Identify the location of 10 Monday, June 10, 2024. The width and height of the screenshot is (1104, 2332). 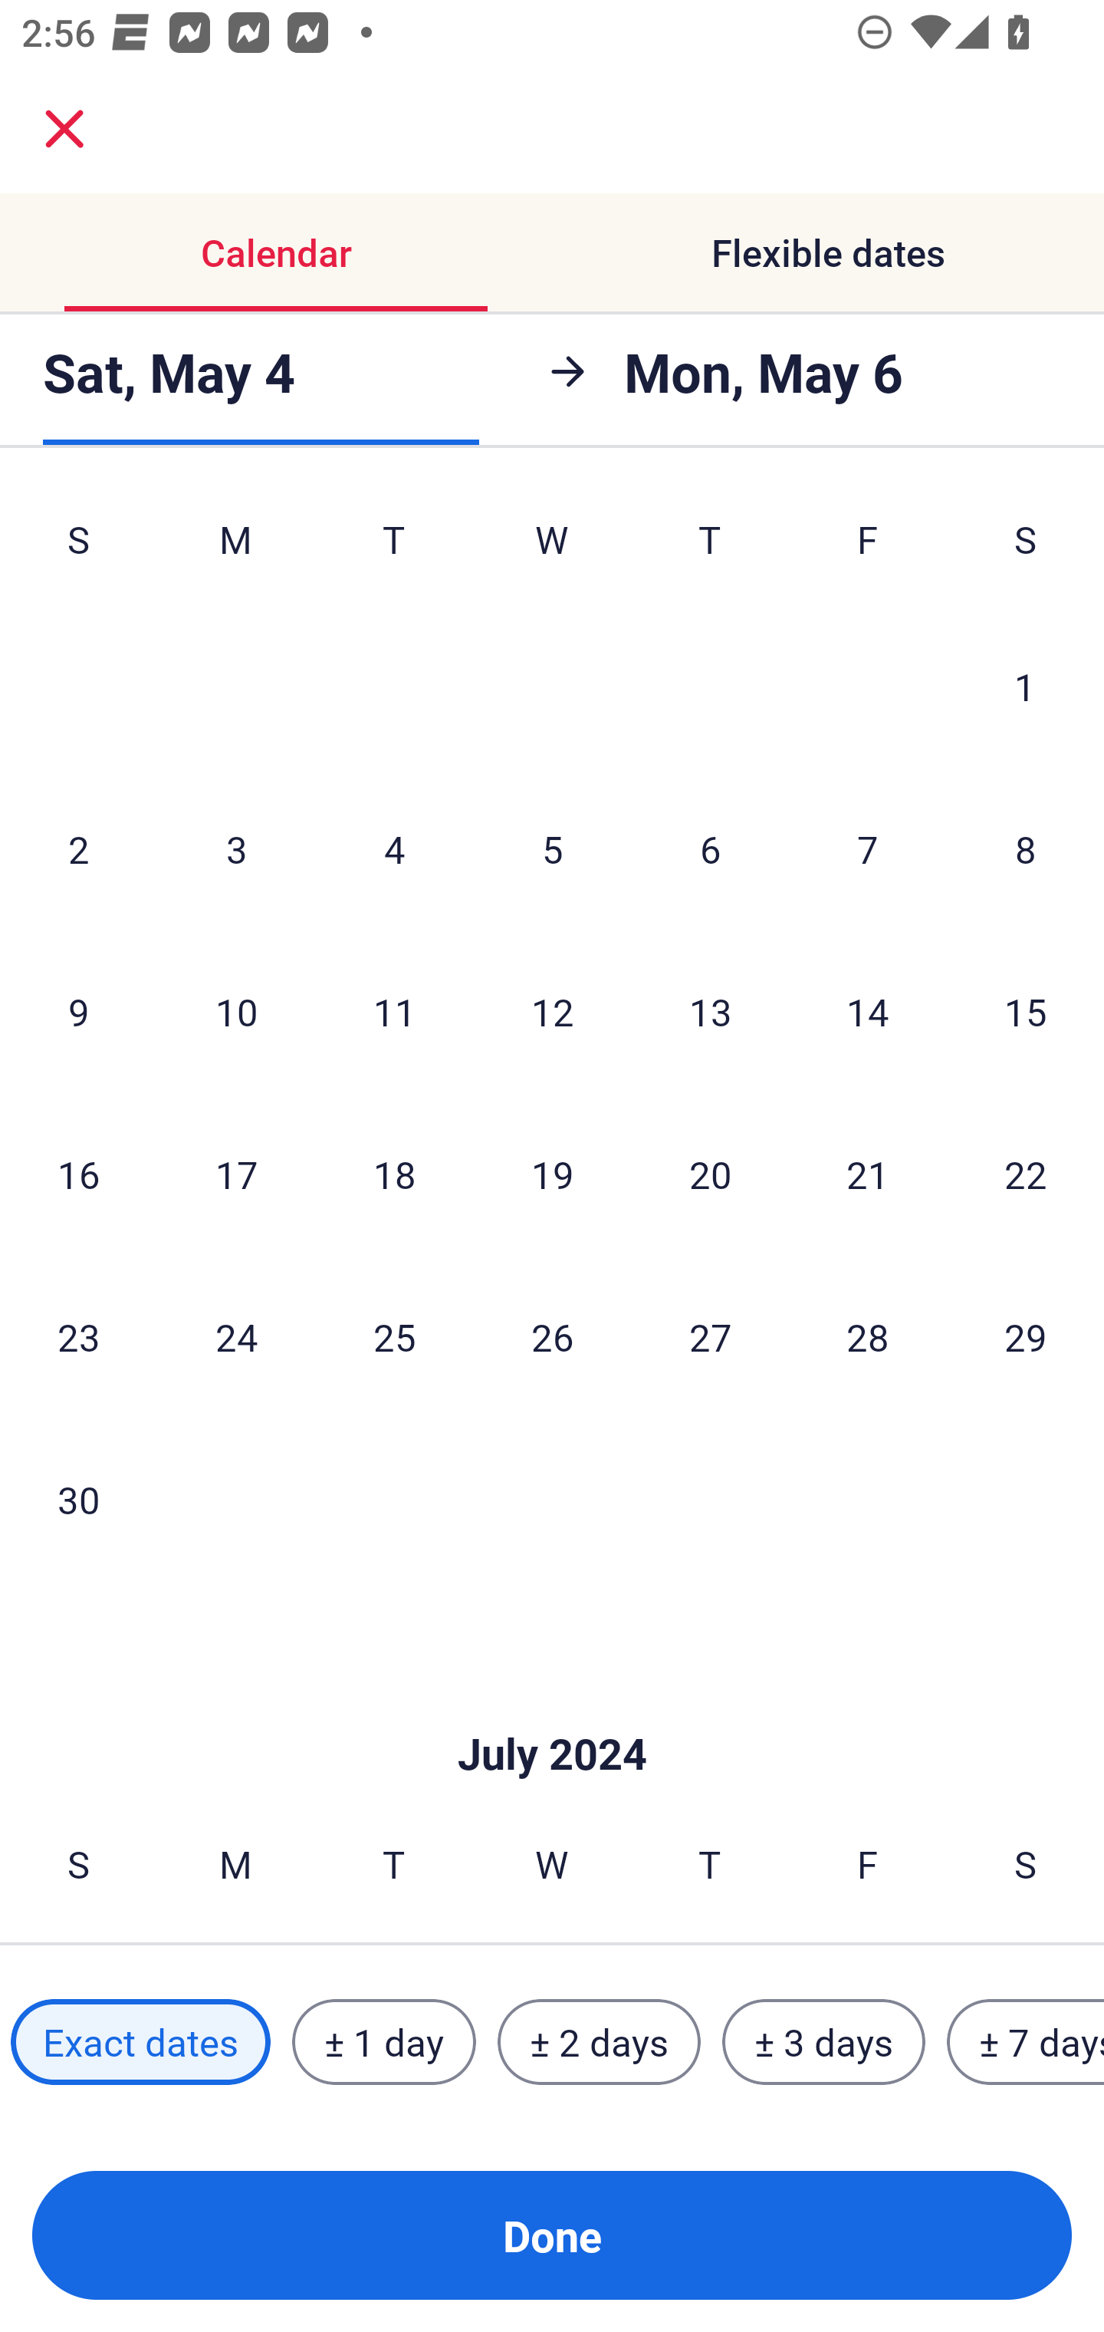
(236, 1011).